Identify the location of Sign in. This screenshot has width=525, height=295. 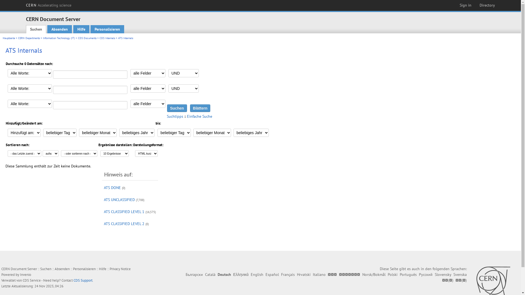
(465, 5).